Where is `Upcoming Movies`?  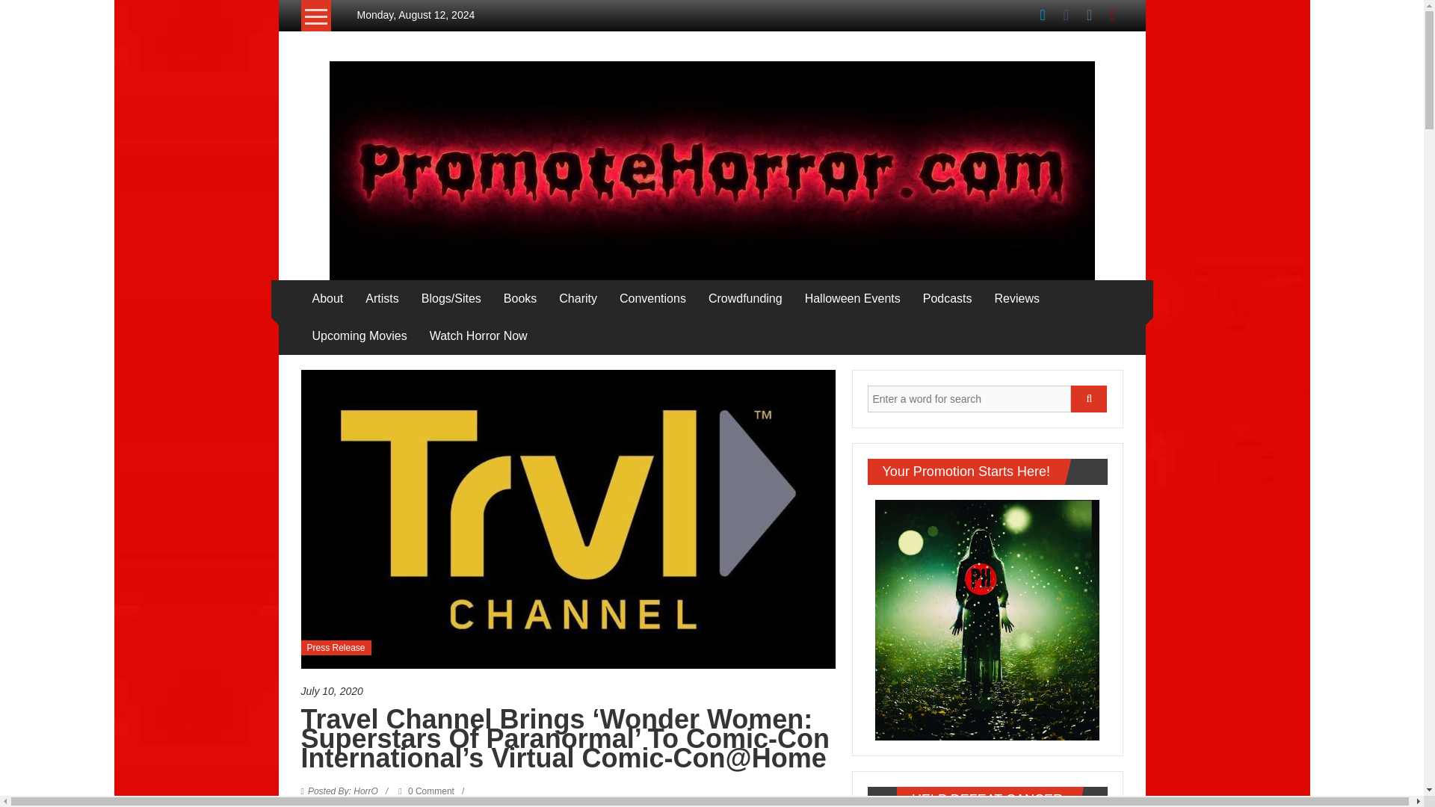 Upcoming Movies is located at coordinates (360, 336).